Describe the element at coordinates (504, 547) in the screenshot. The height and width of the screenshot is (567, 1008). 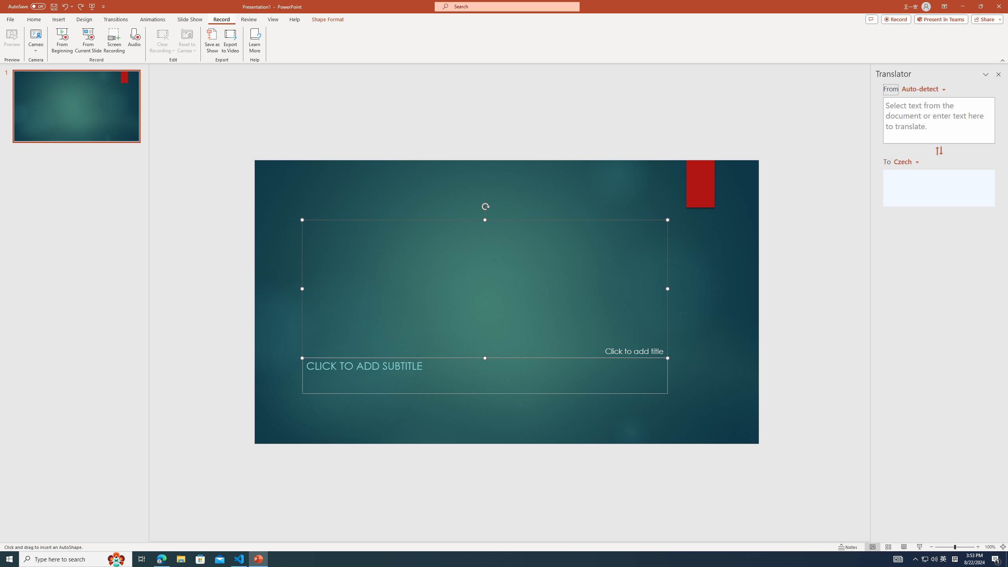
I see `Class: MsoCommandBar` at that location.